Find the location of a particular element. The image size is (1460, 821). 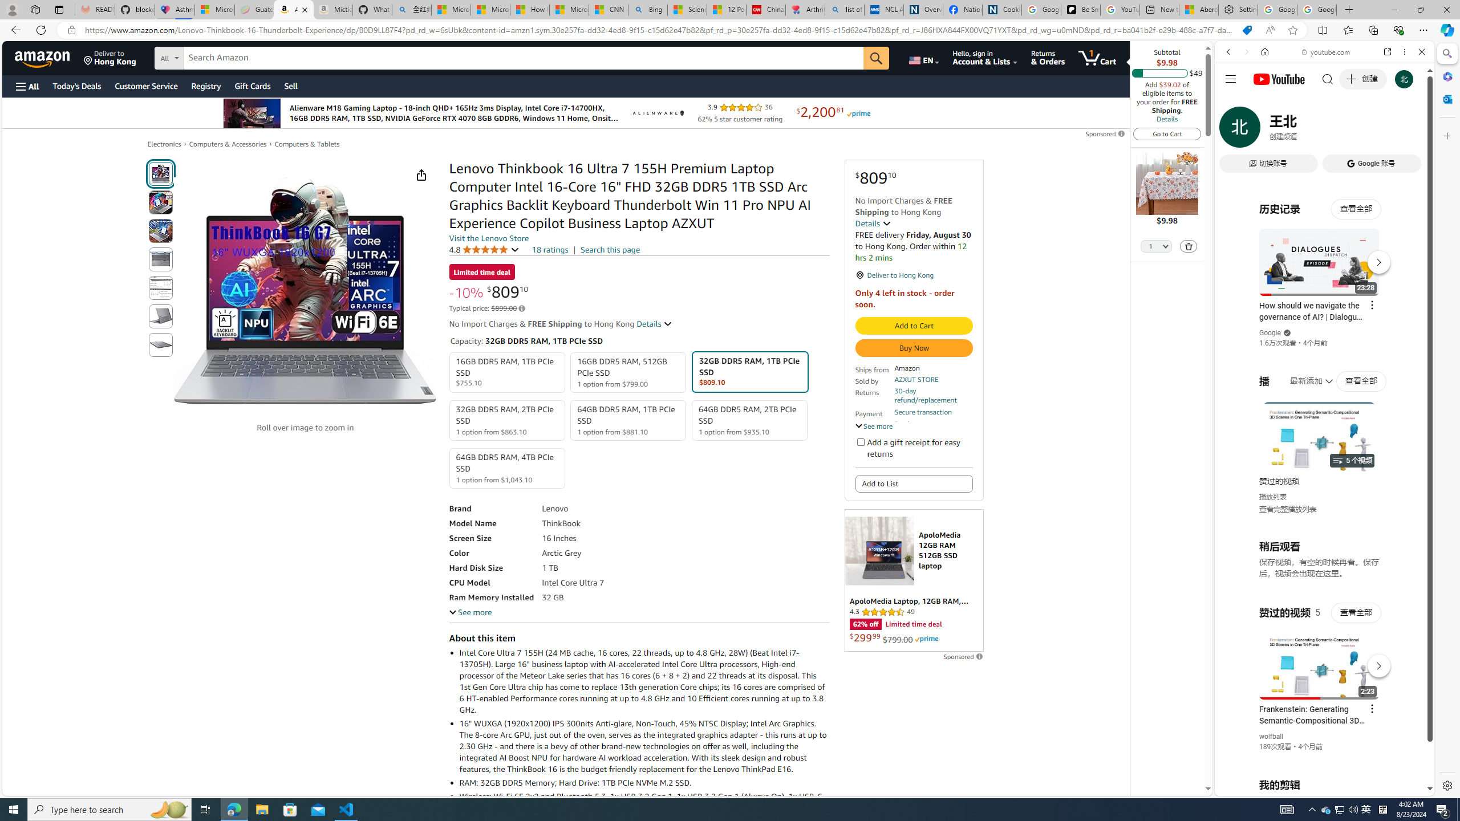

Restore is located at coordinates (1420, 10).